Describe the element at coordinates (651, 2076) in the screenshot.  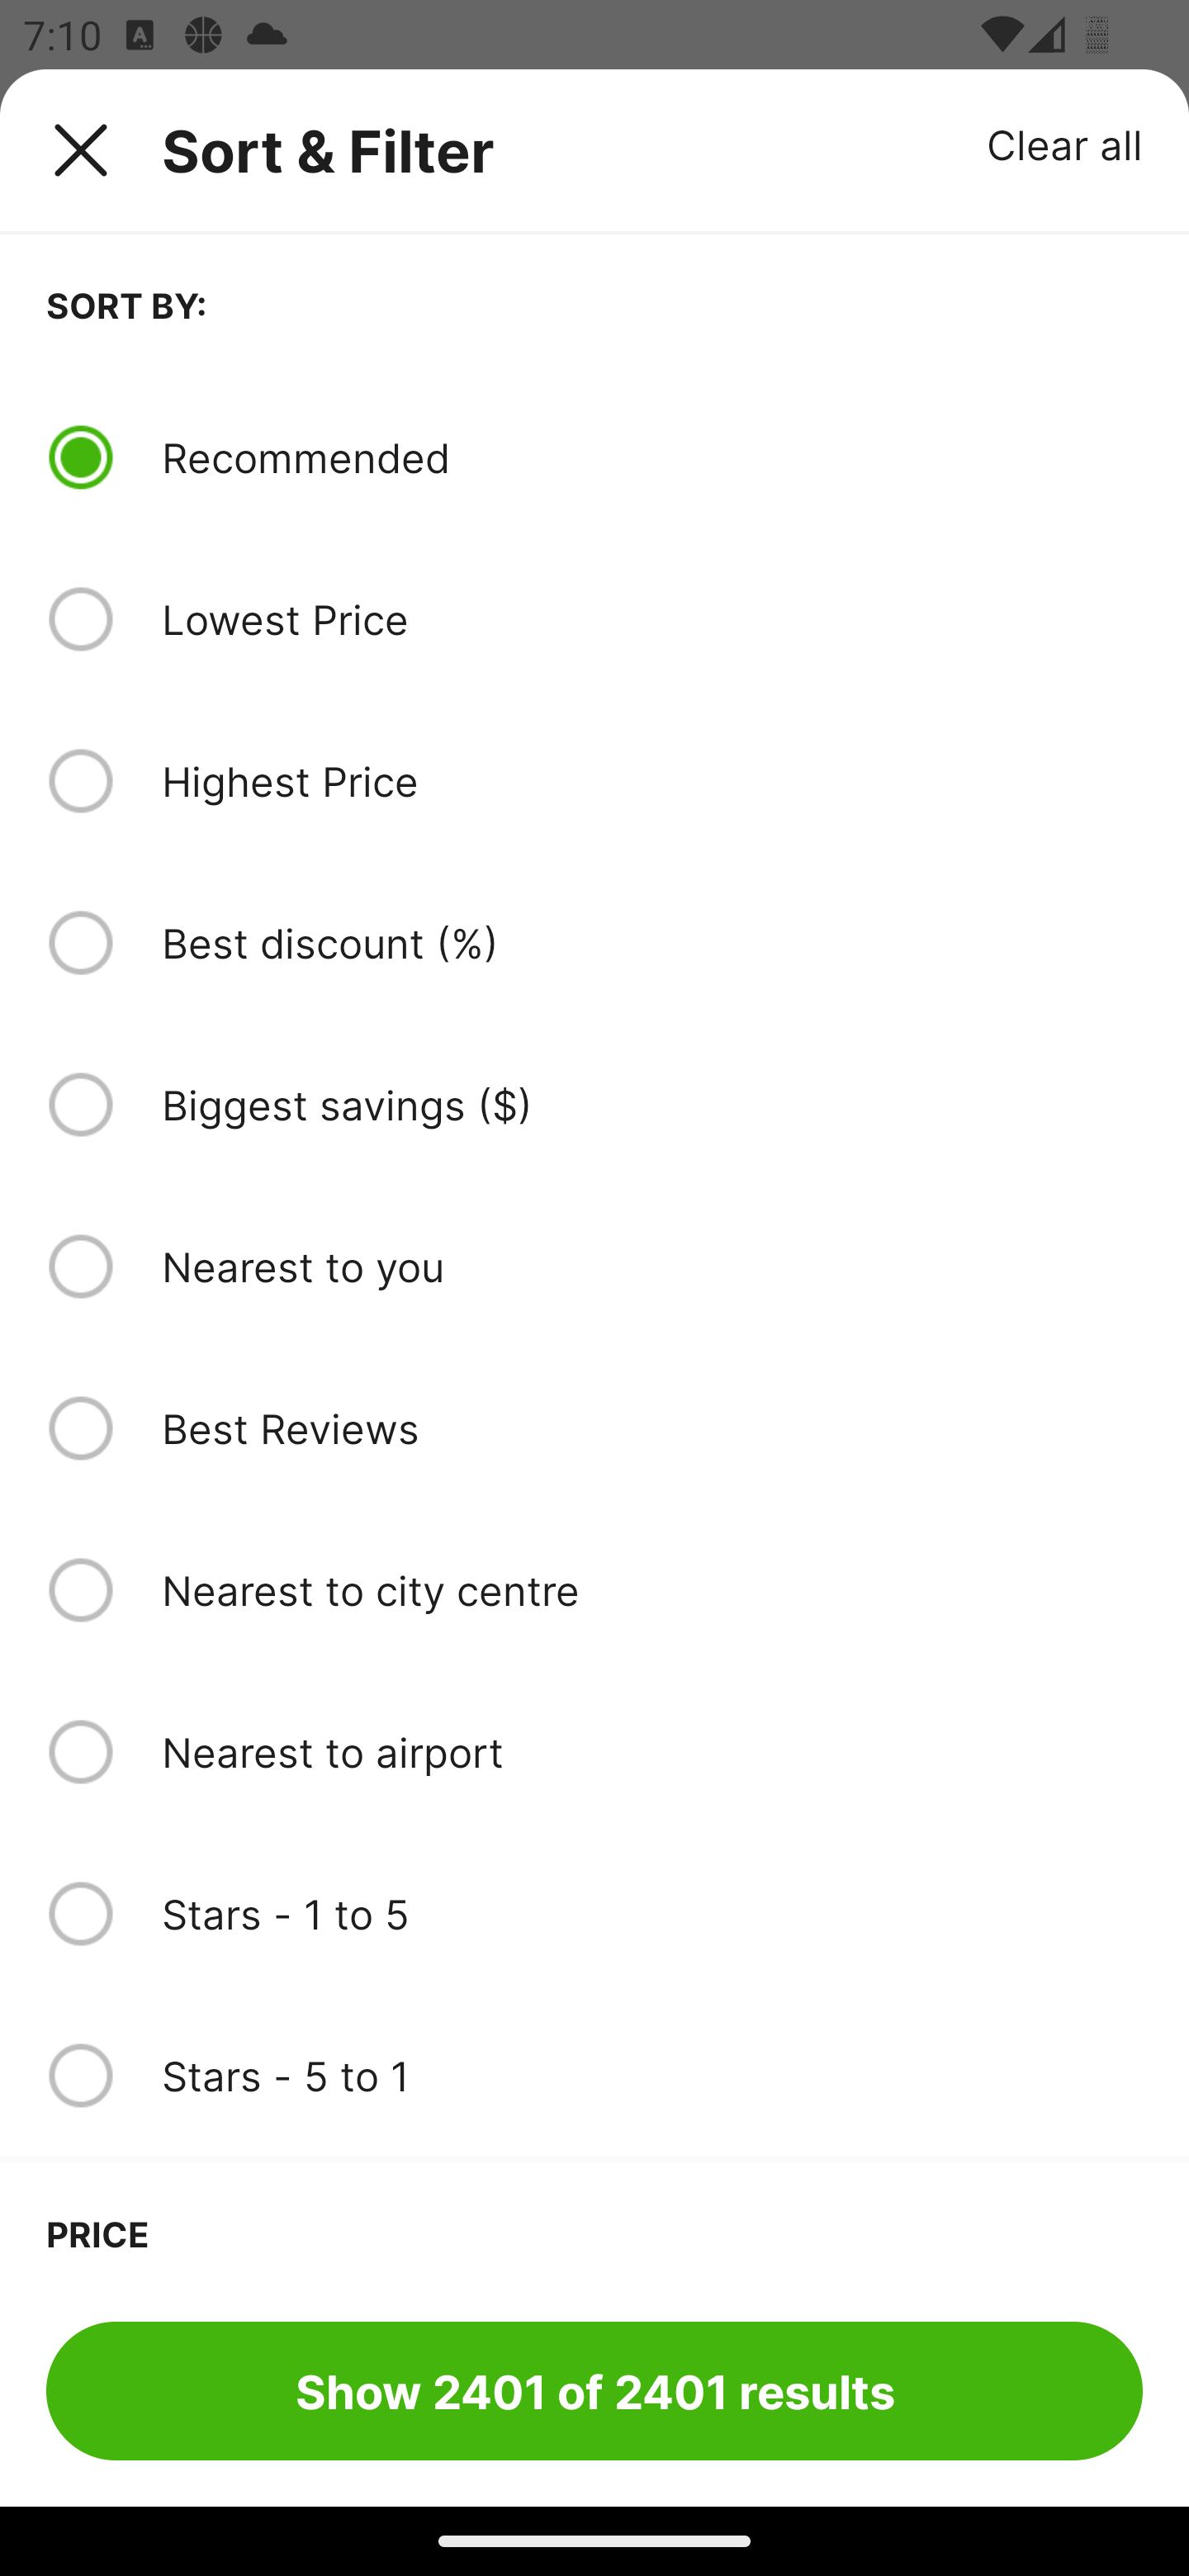
I see `Stars - 5 to 1` at that location.